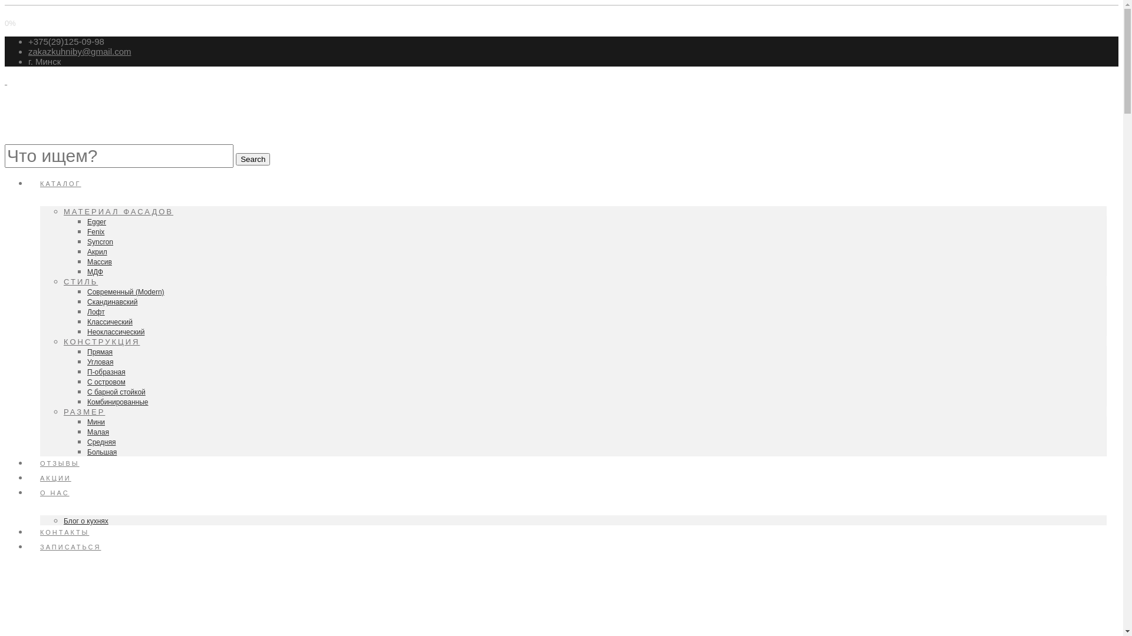  I want to click on zakazkuhniby@gmail.com, so click(80, 52).